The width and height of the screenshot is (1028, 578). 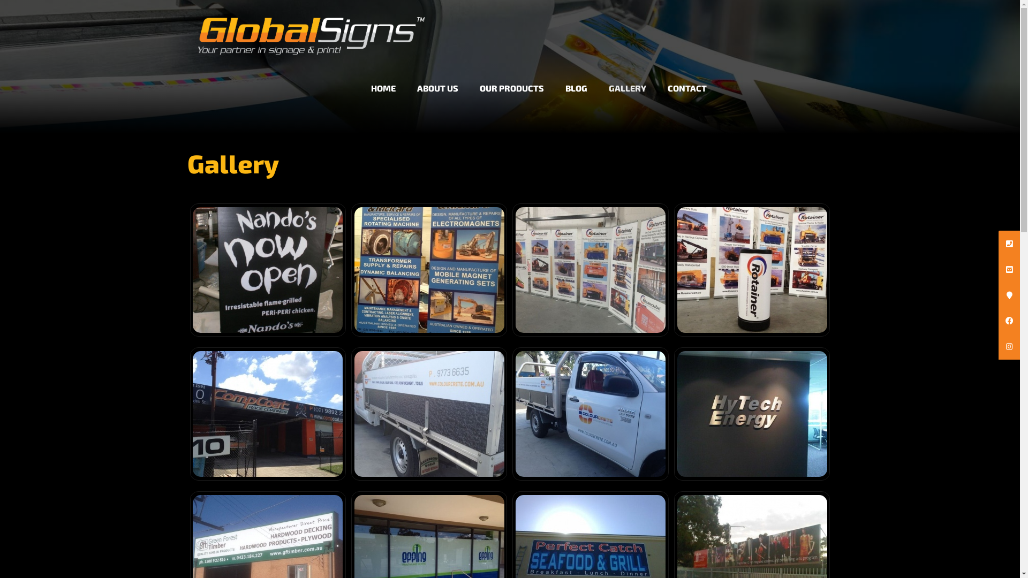 What do you see at coordinates (752, 414) in the screenshot?
I see `CUT_OUT_LETTERS_HYTE1` at bounding box center [752, 414].